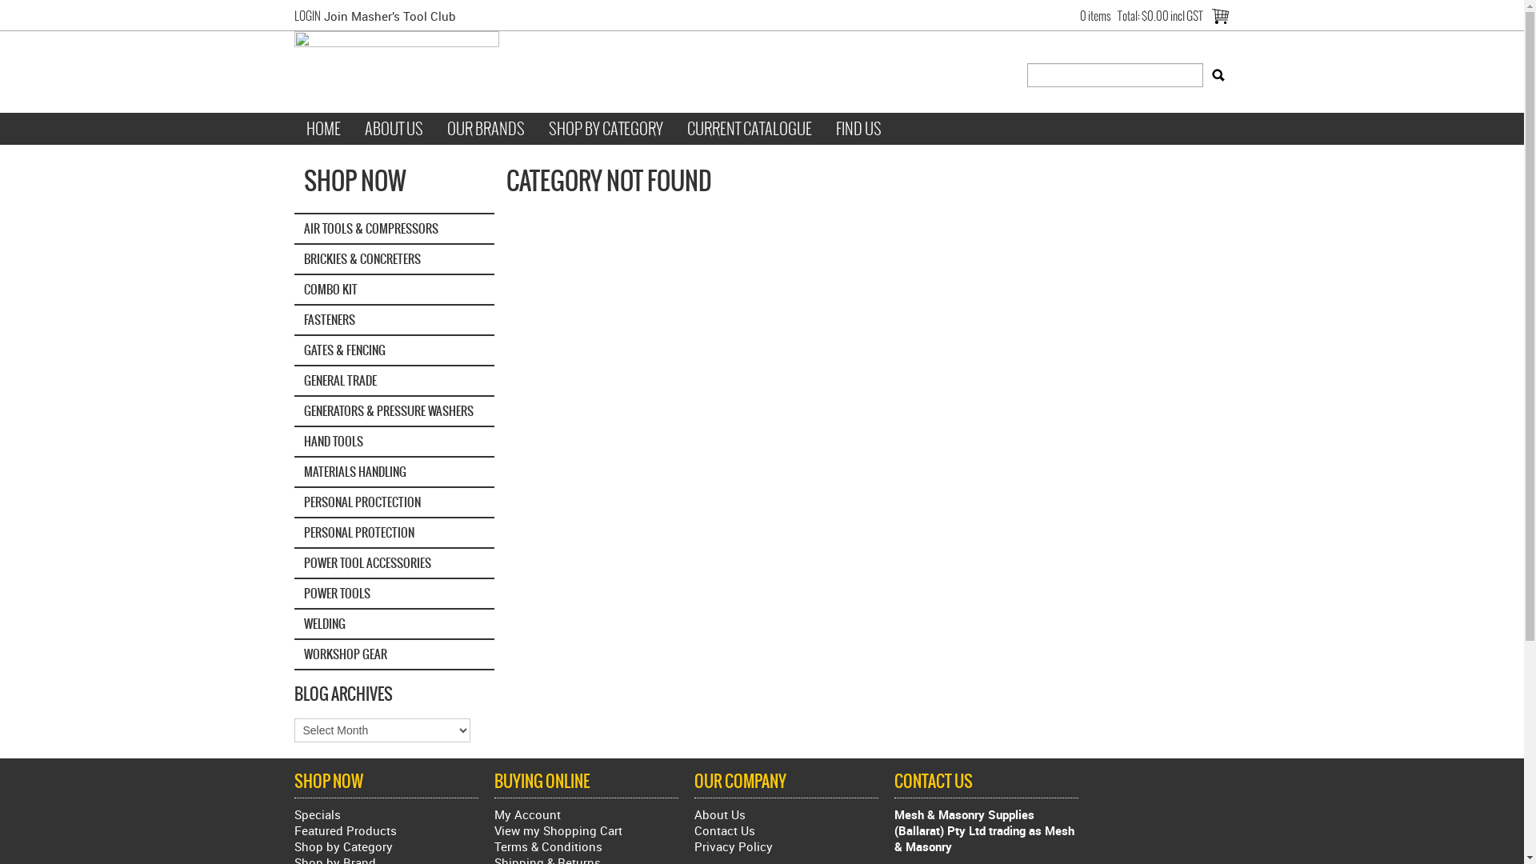 This screenshot has height=864, width=1536. What do you see at coordinates (344, 846) in the screenshot?
I see `Shop by Category` at bounding box center [344, 846].